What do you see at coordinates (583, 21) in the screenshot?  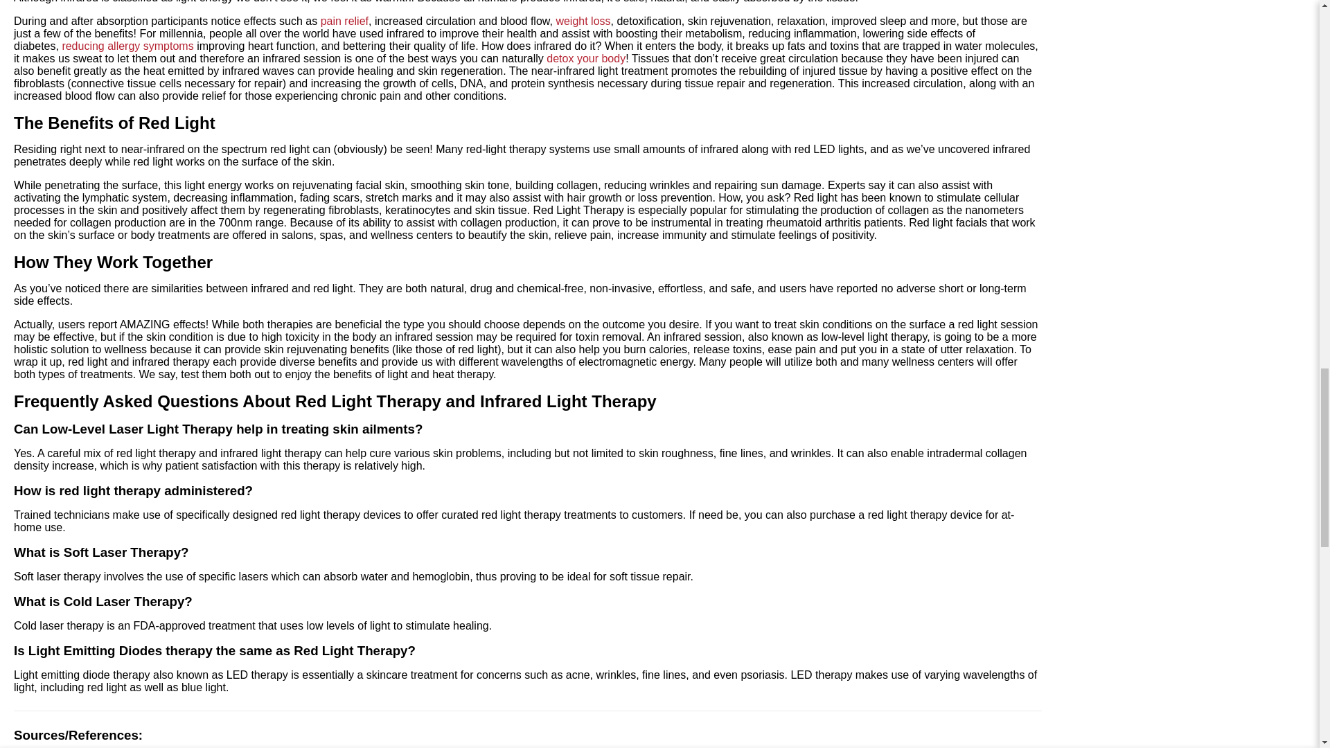 I see `weight loss` at bounding box center [583, 21].